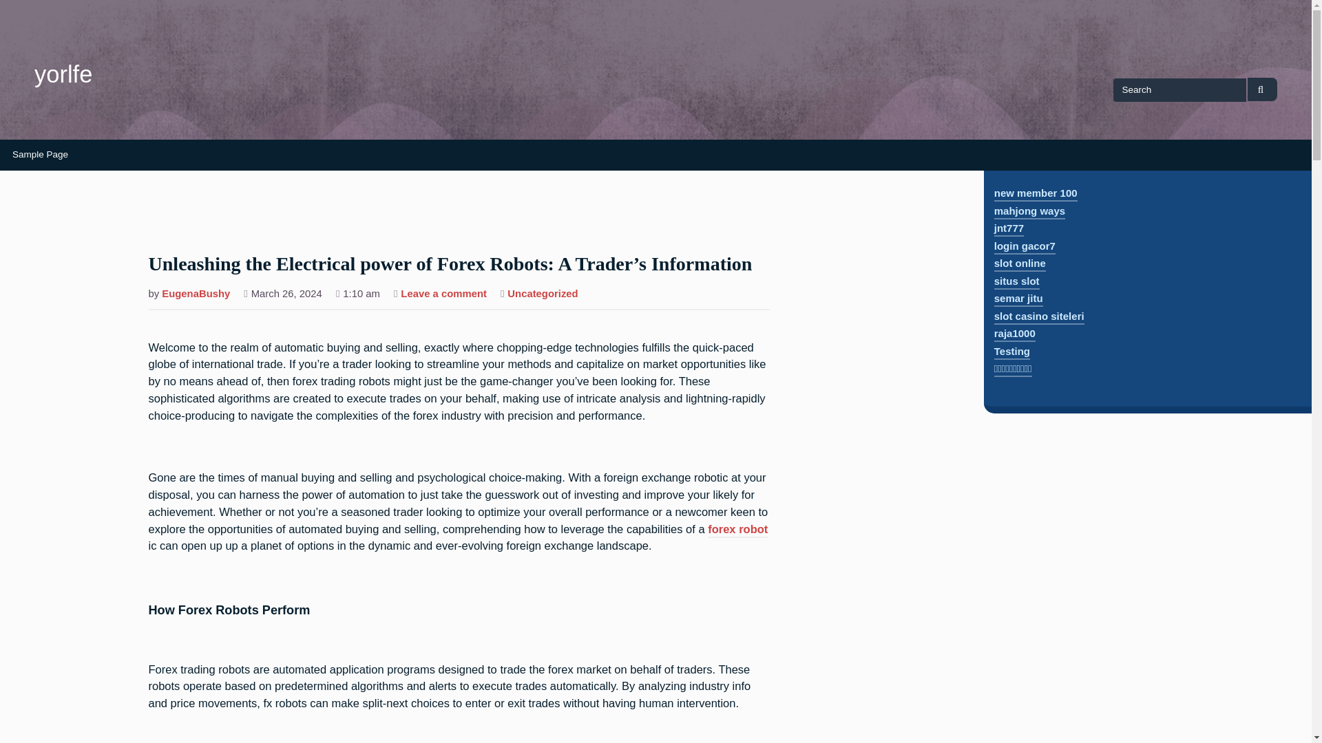  Describe the element at coordinates (196, 294) in the screenshot. I see `Posts by EugenaBushy` at that location.